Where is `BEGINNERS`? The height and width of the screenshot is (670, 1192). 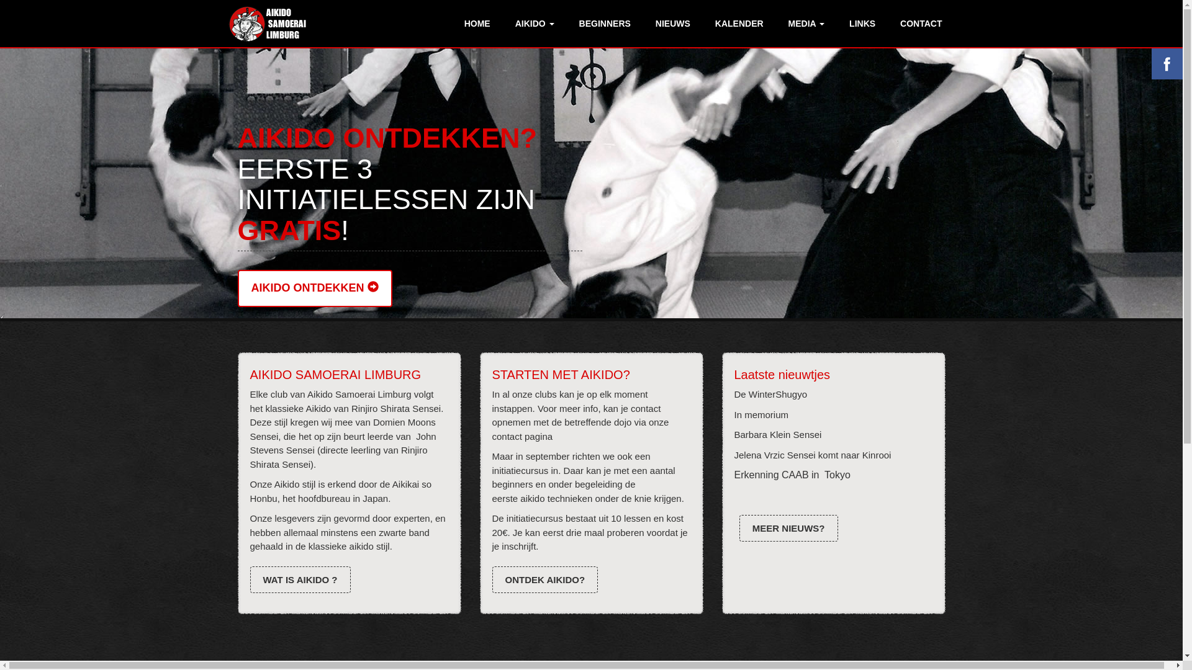 BEGINNERS is located at coordinates (605, 24).